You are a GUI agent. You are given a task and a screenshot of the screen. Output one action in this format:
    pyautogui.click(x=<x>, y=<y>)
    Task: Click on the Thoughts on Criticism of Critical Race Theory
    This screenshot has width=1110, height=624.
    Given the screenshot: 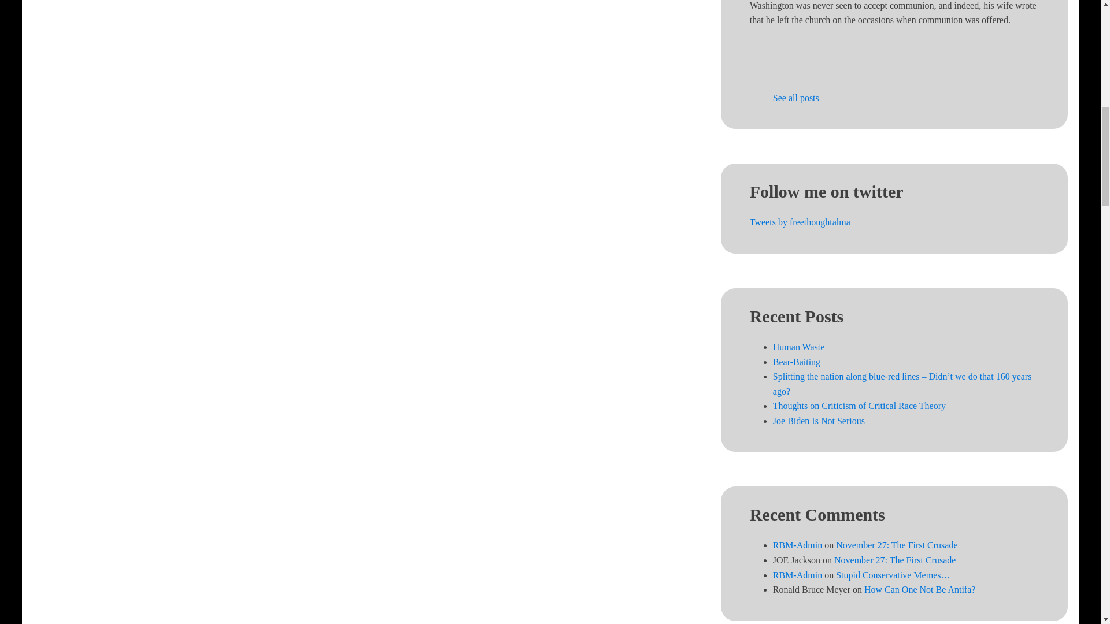 What is the action you would take?
    pyautogui.click(x=859, y=406)
    